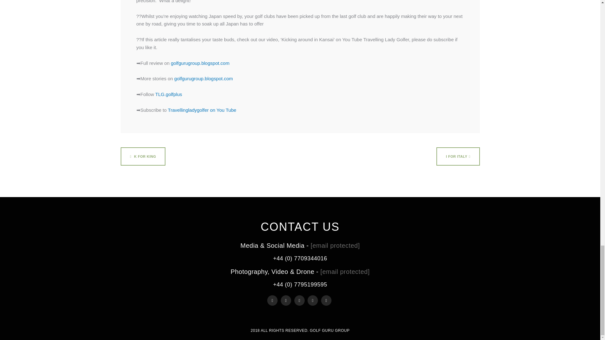 The image size is (605, 340). I want to click on Travellingladygolfer on You Tube, so click(202, 110).